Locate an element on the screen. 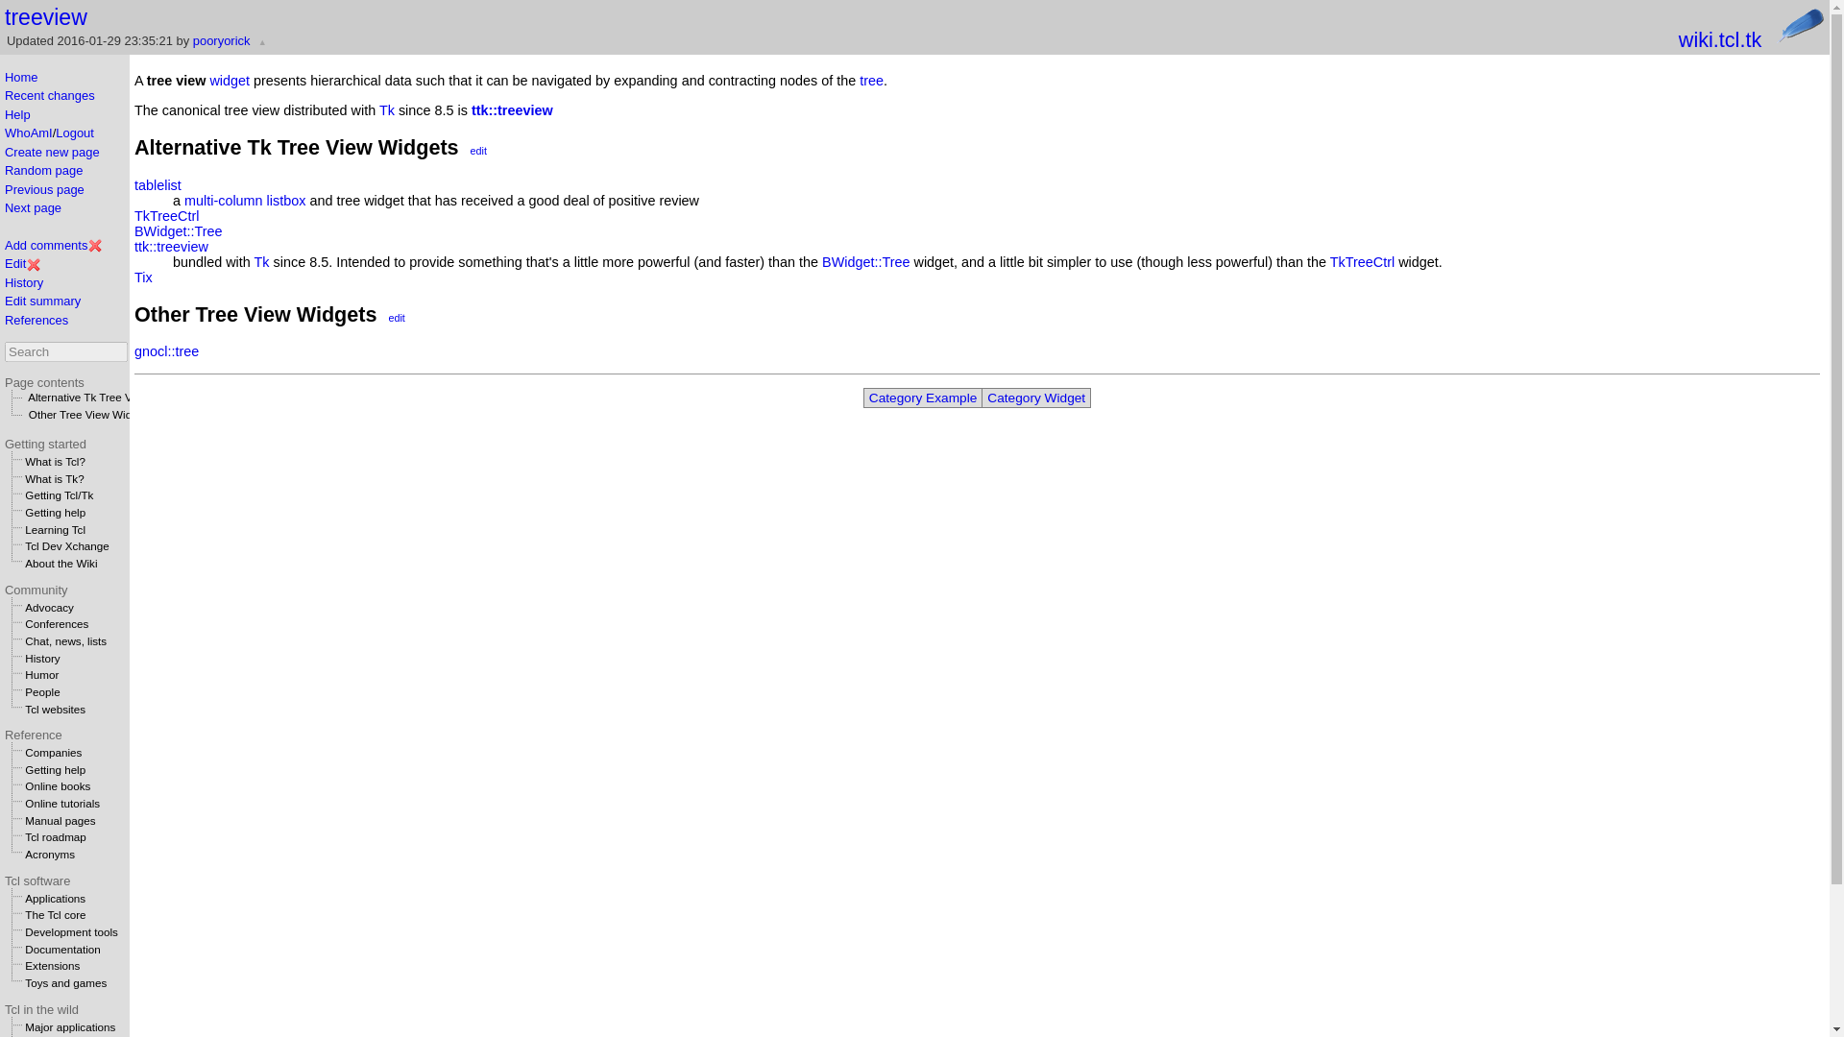  Create new page is located at coordinates (52, 152).